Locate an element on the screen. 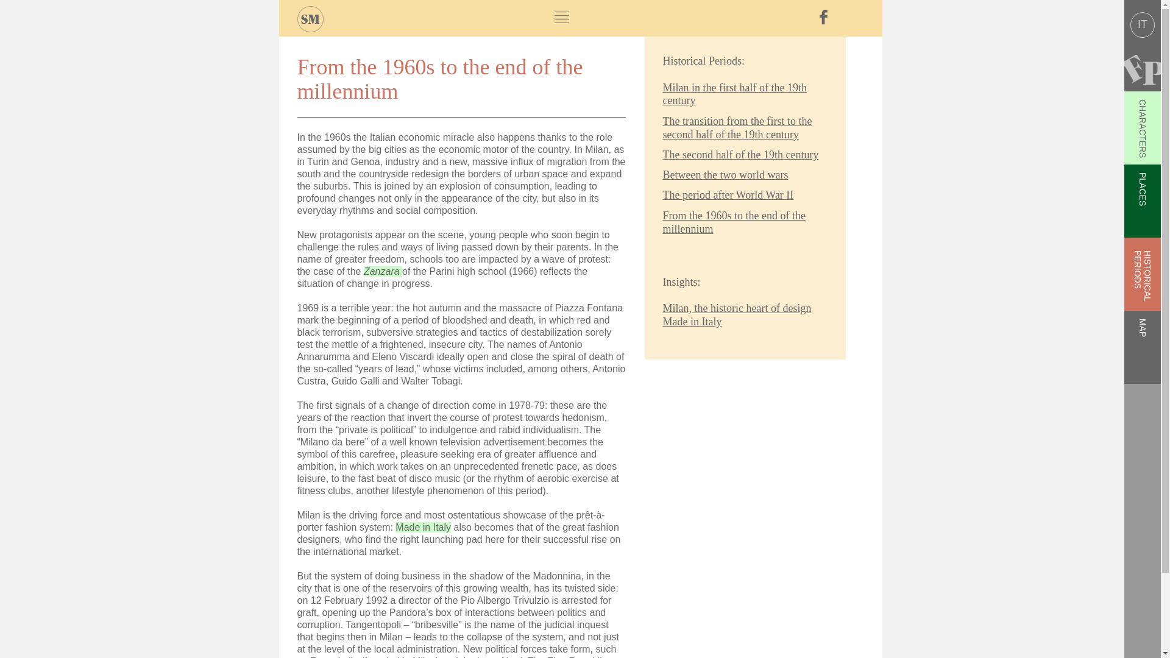 The height and width of the screenshot is (658, 1170). Milan, the historic heart of design Made in Italy is located at coordinates (737, 314).